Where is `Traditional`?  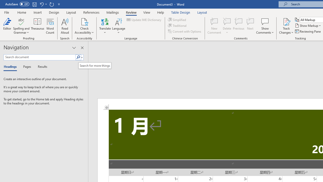 Traditional is located at coordinates (178, 26).